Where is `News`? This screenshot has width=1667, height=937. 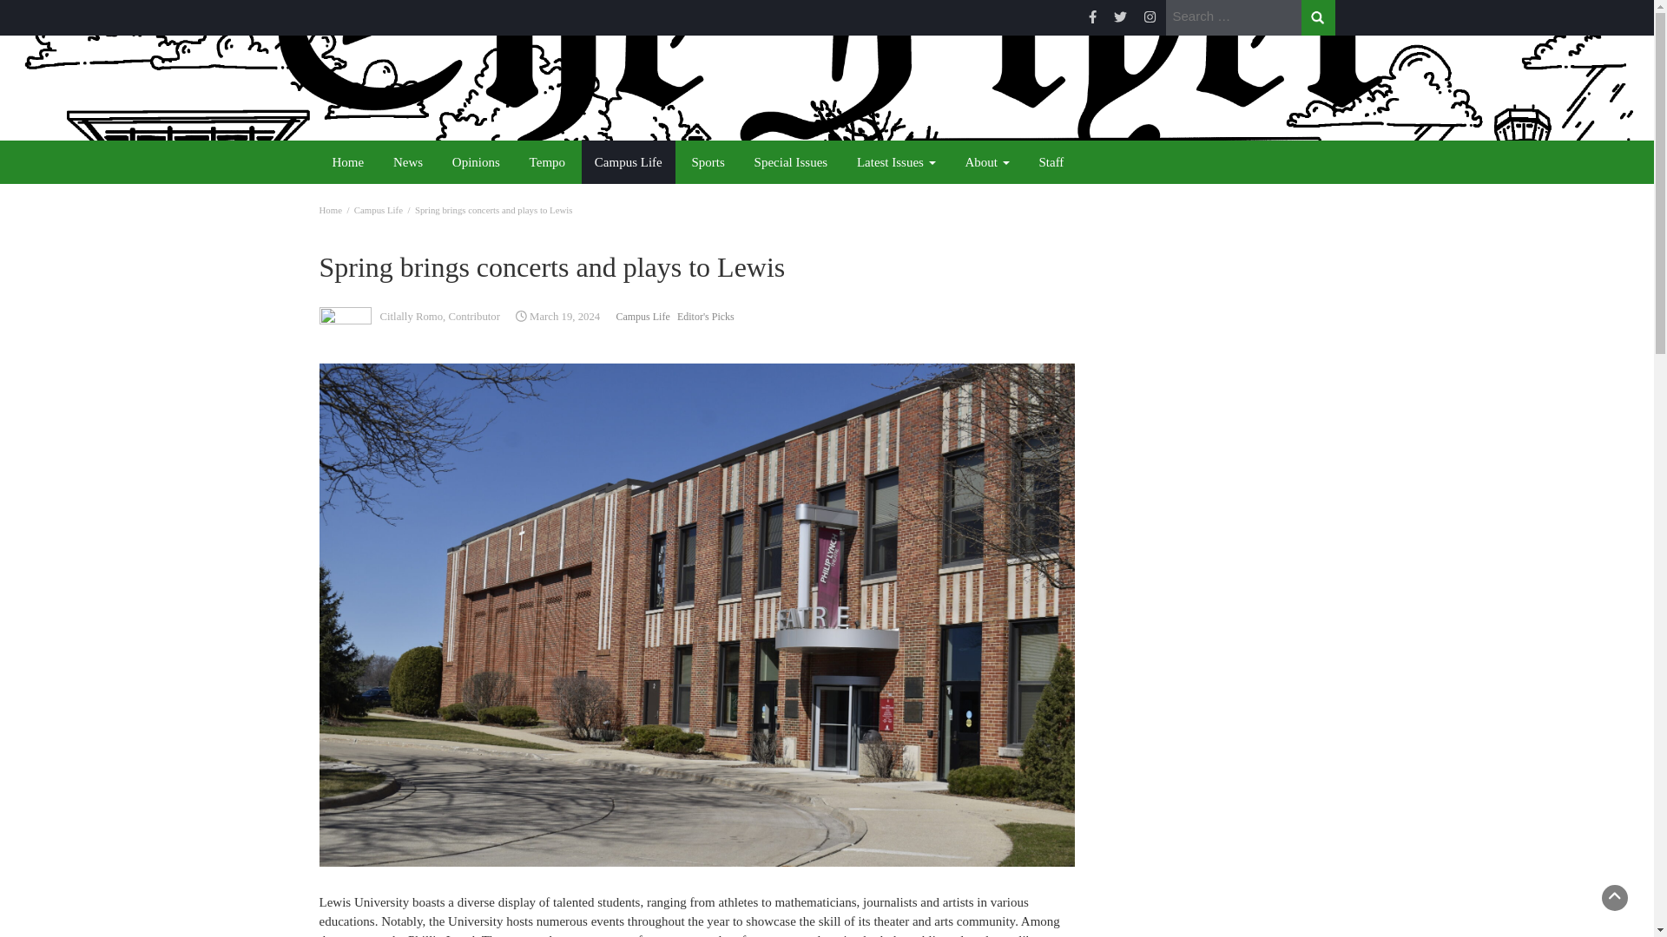
News is located at coordinates (407, 161).